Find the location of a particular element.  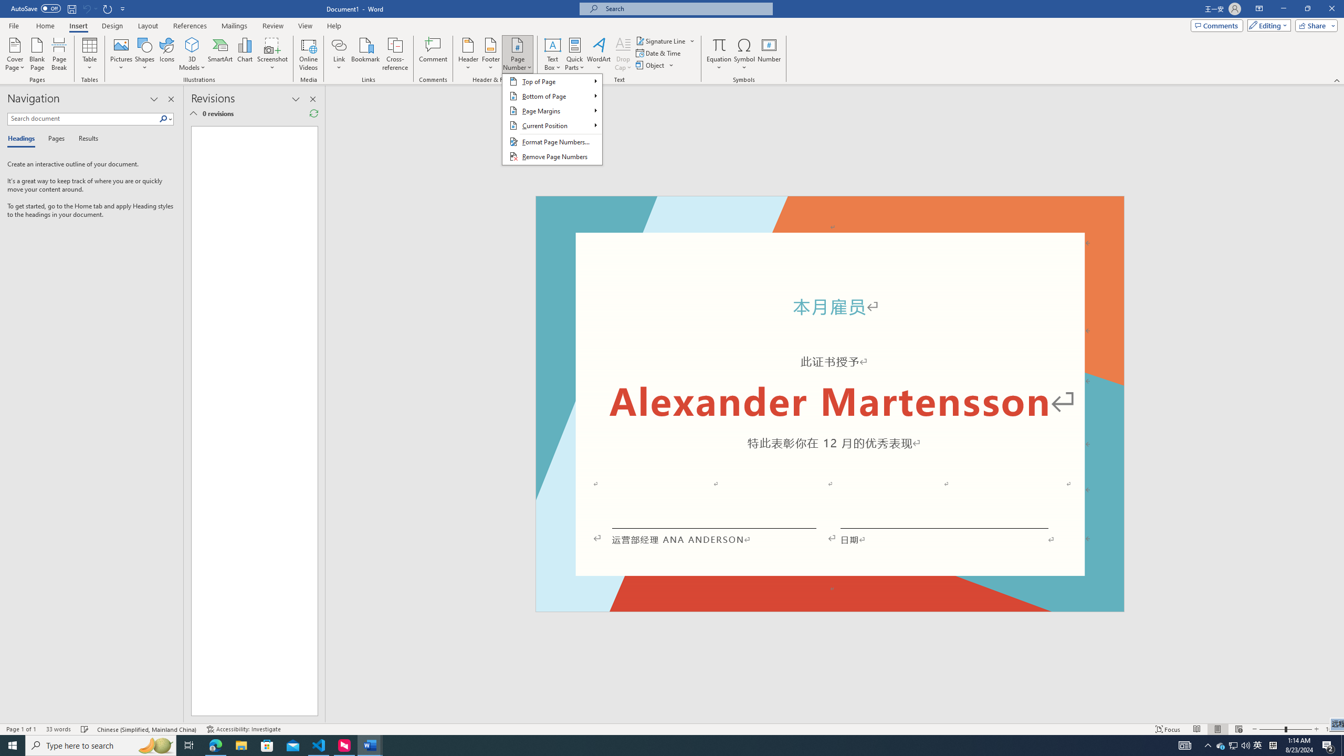

Show desktop is located at coordinates (319, 745).